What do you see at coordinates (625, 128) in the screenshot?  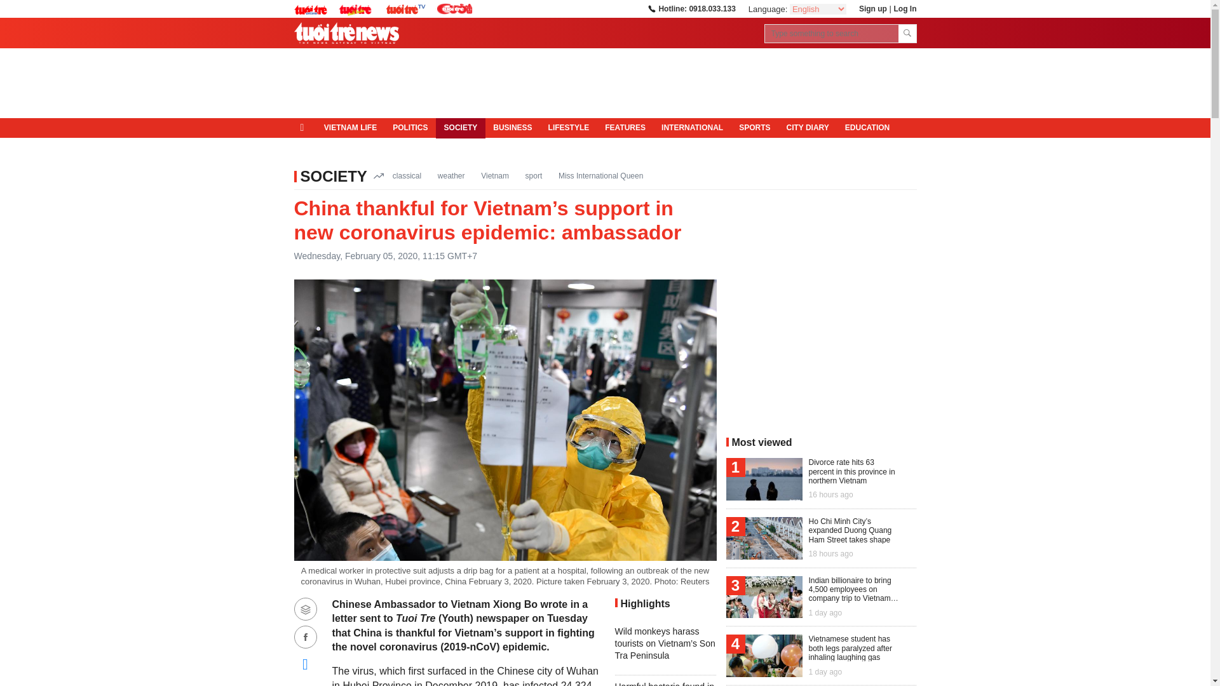 I see `FEATURES` at bounding box center [625, 128].